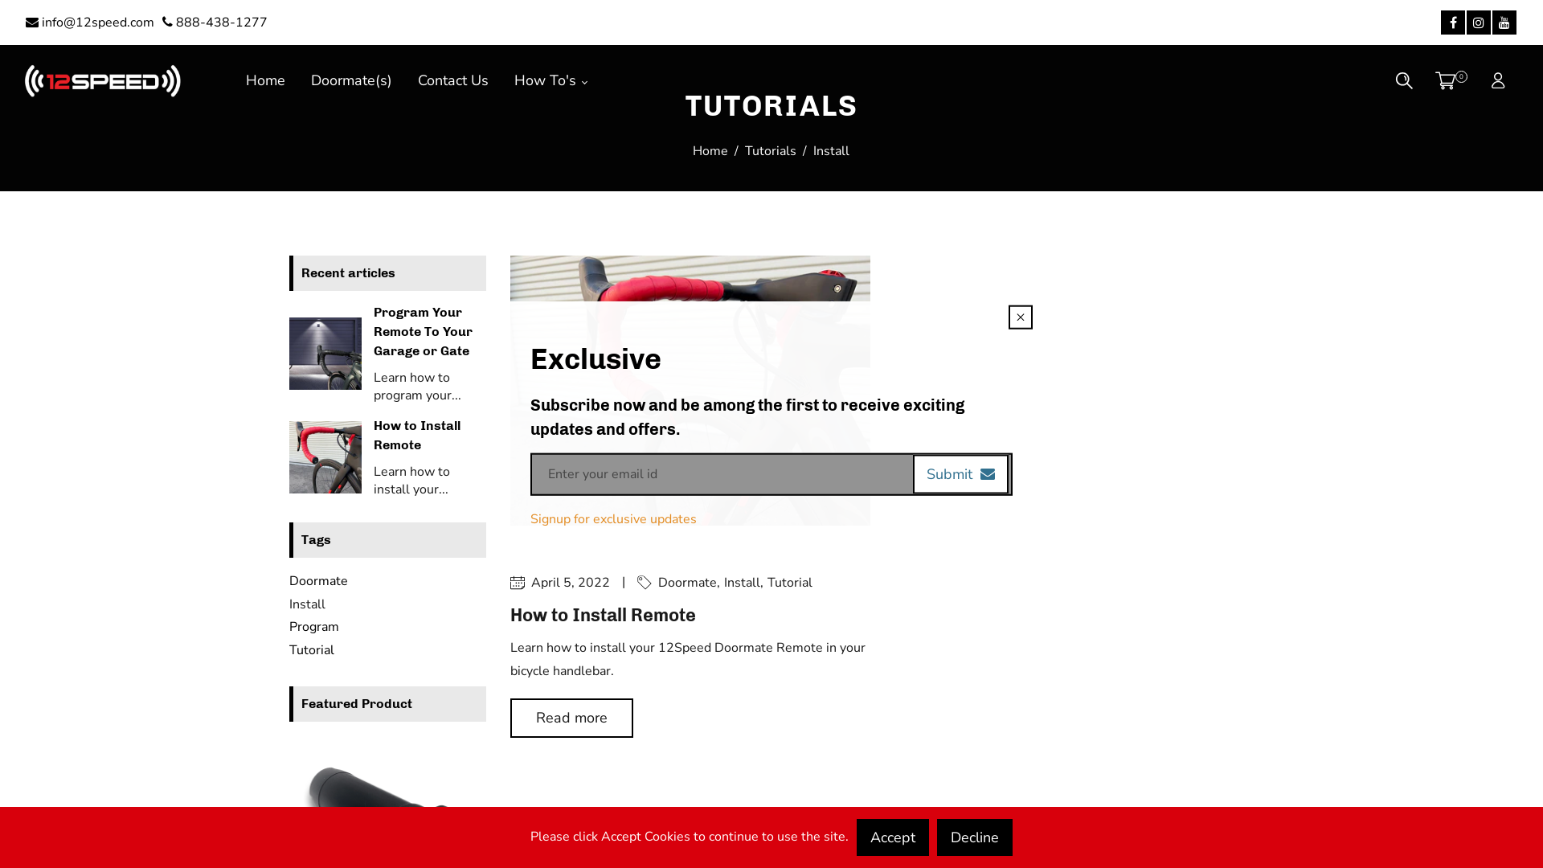  Describe the element at coordinates (318, 581) in the screenshot. I see `Doormate` at that location.